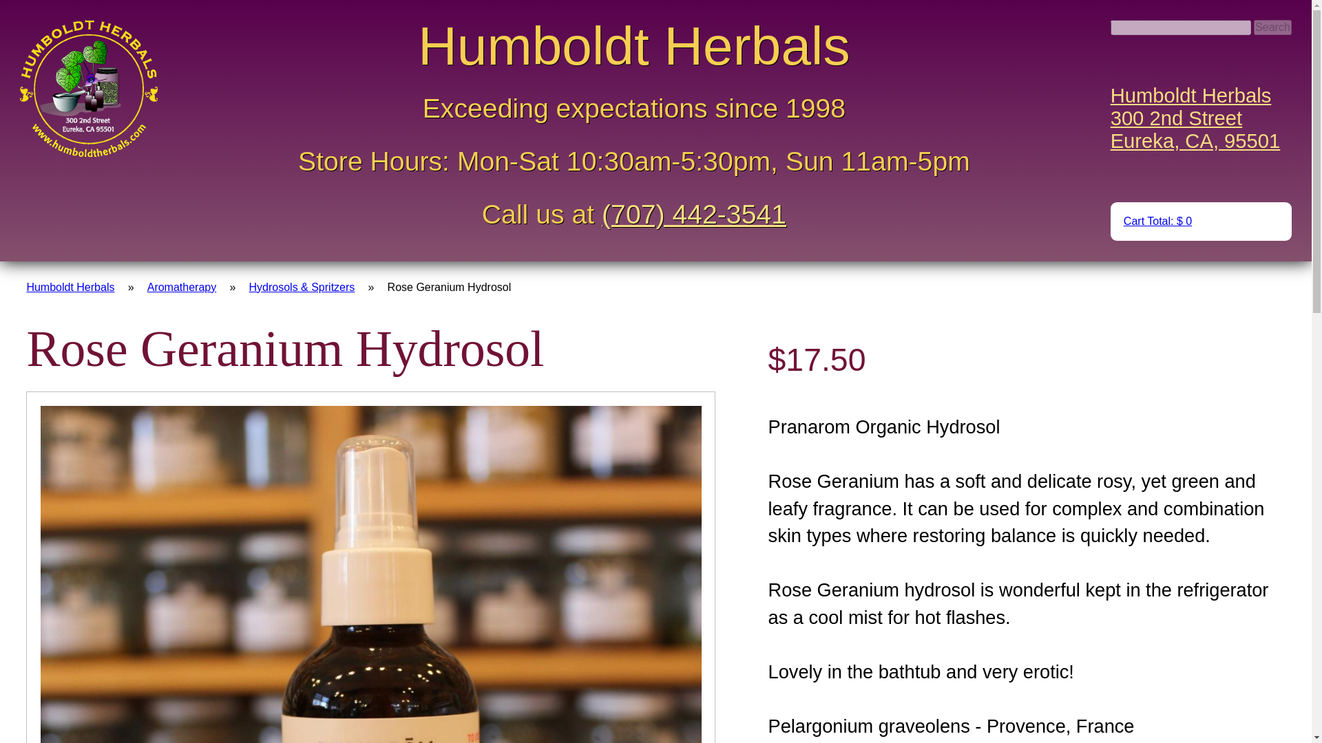 The image size is (1322, 743). What do you see at coordinates (1272, 28) in the screenshot?
I see `Search` at bounding box center [1272, 28].